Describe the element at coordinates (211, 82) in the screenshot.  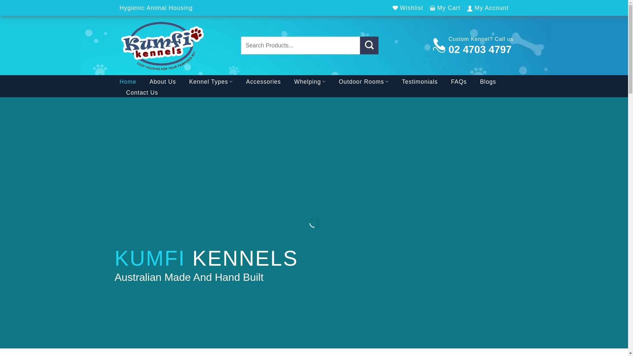
I see `Kennel Types` at that location.